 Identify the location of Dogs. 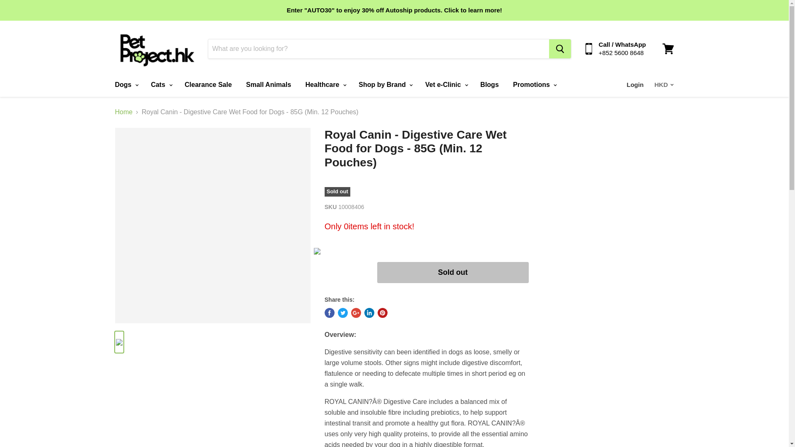
(125, 84).